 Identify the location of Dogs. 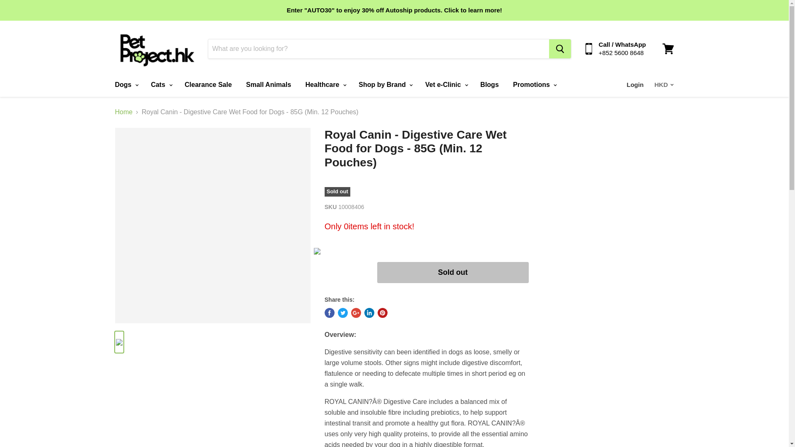
(125, 84).